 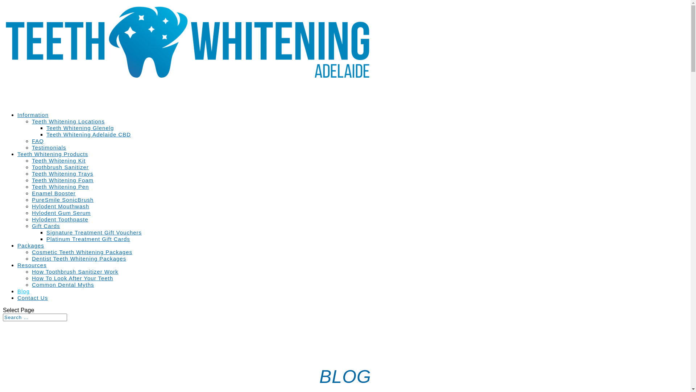 What do you see at coordinates (33, 126) in the screenshot?
I see `Information` at bounding box center [33, 126].